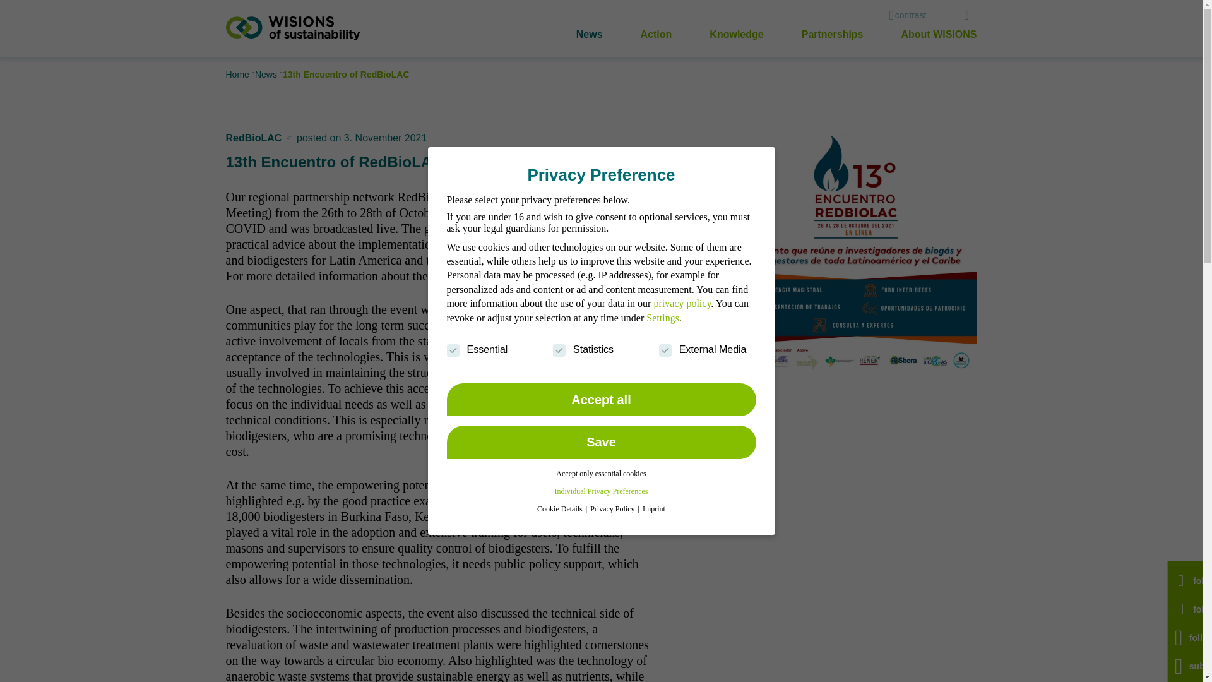 Image resolution: width=1212 pixels, height=682 pixels. Describe the element at coordinates (293, 28) in the screenshot. I see `WISIONS` at that location.